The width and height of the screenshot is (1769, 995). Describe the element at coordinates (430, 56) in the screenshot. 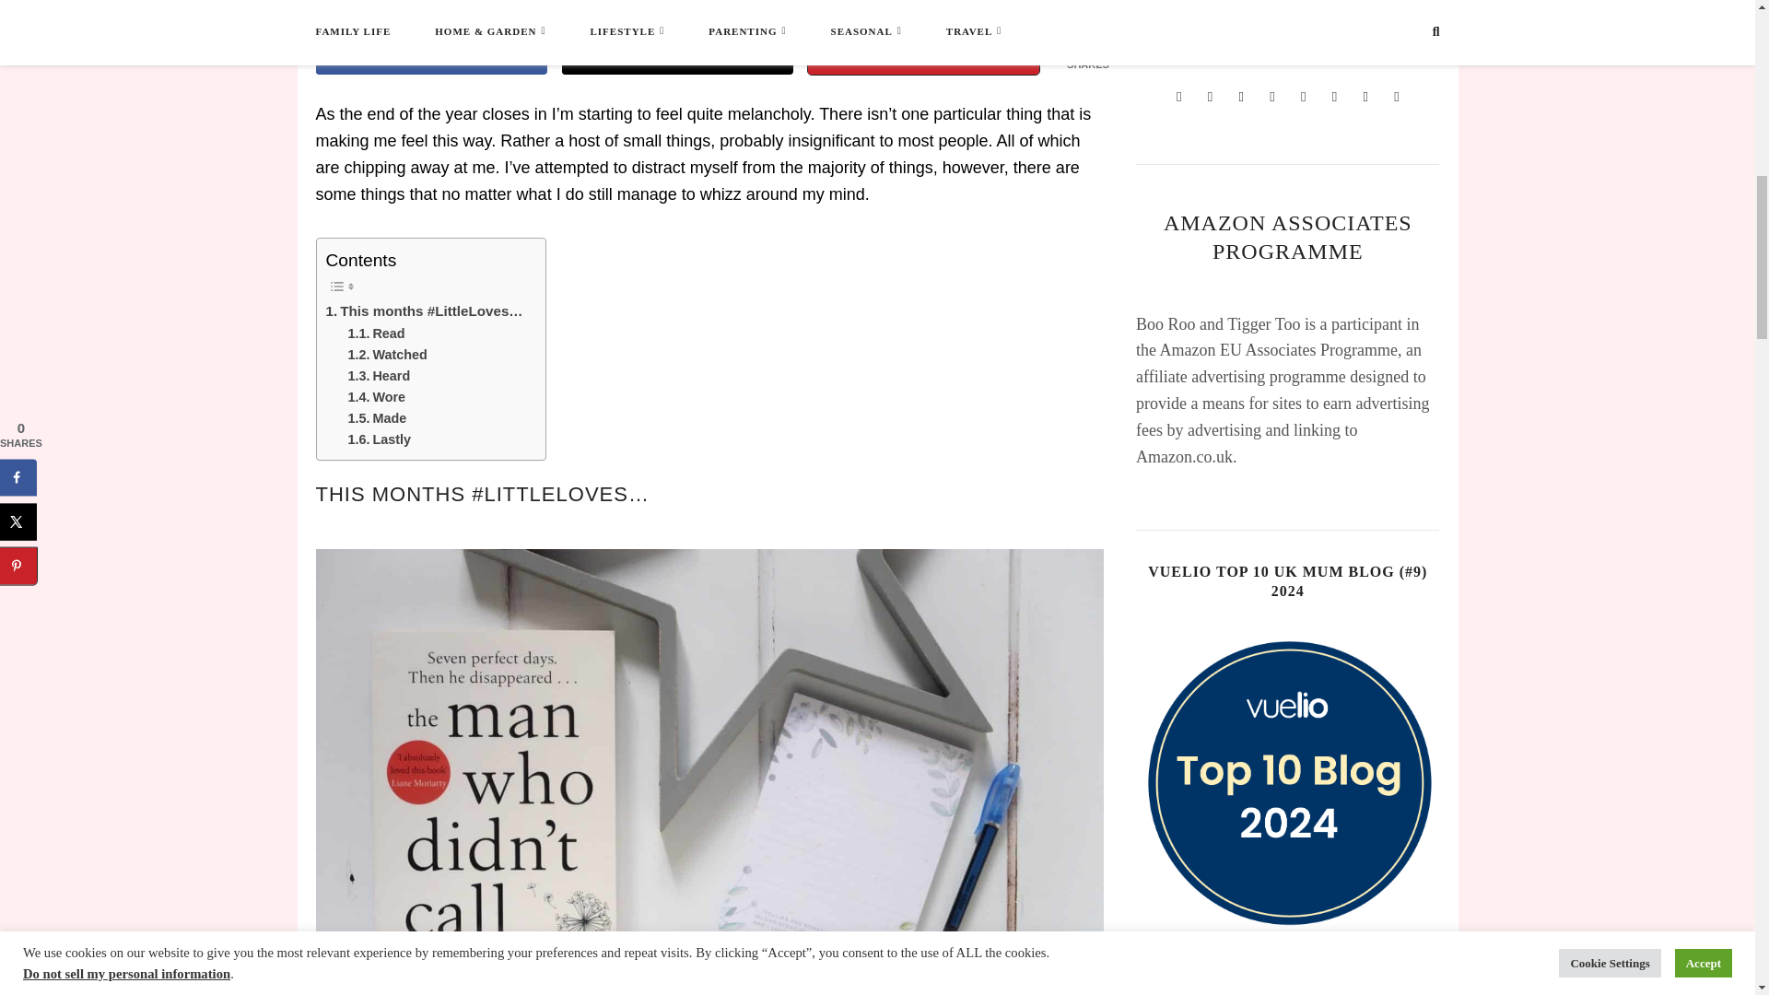

I see `Share on Facebook` at that location.